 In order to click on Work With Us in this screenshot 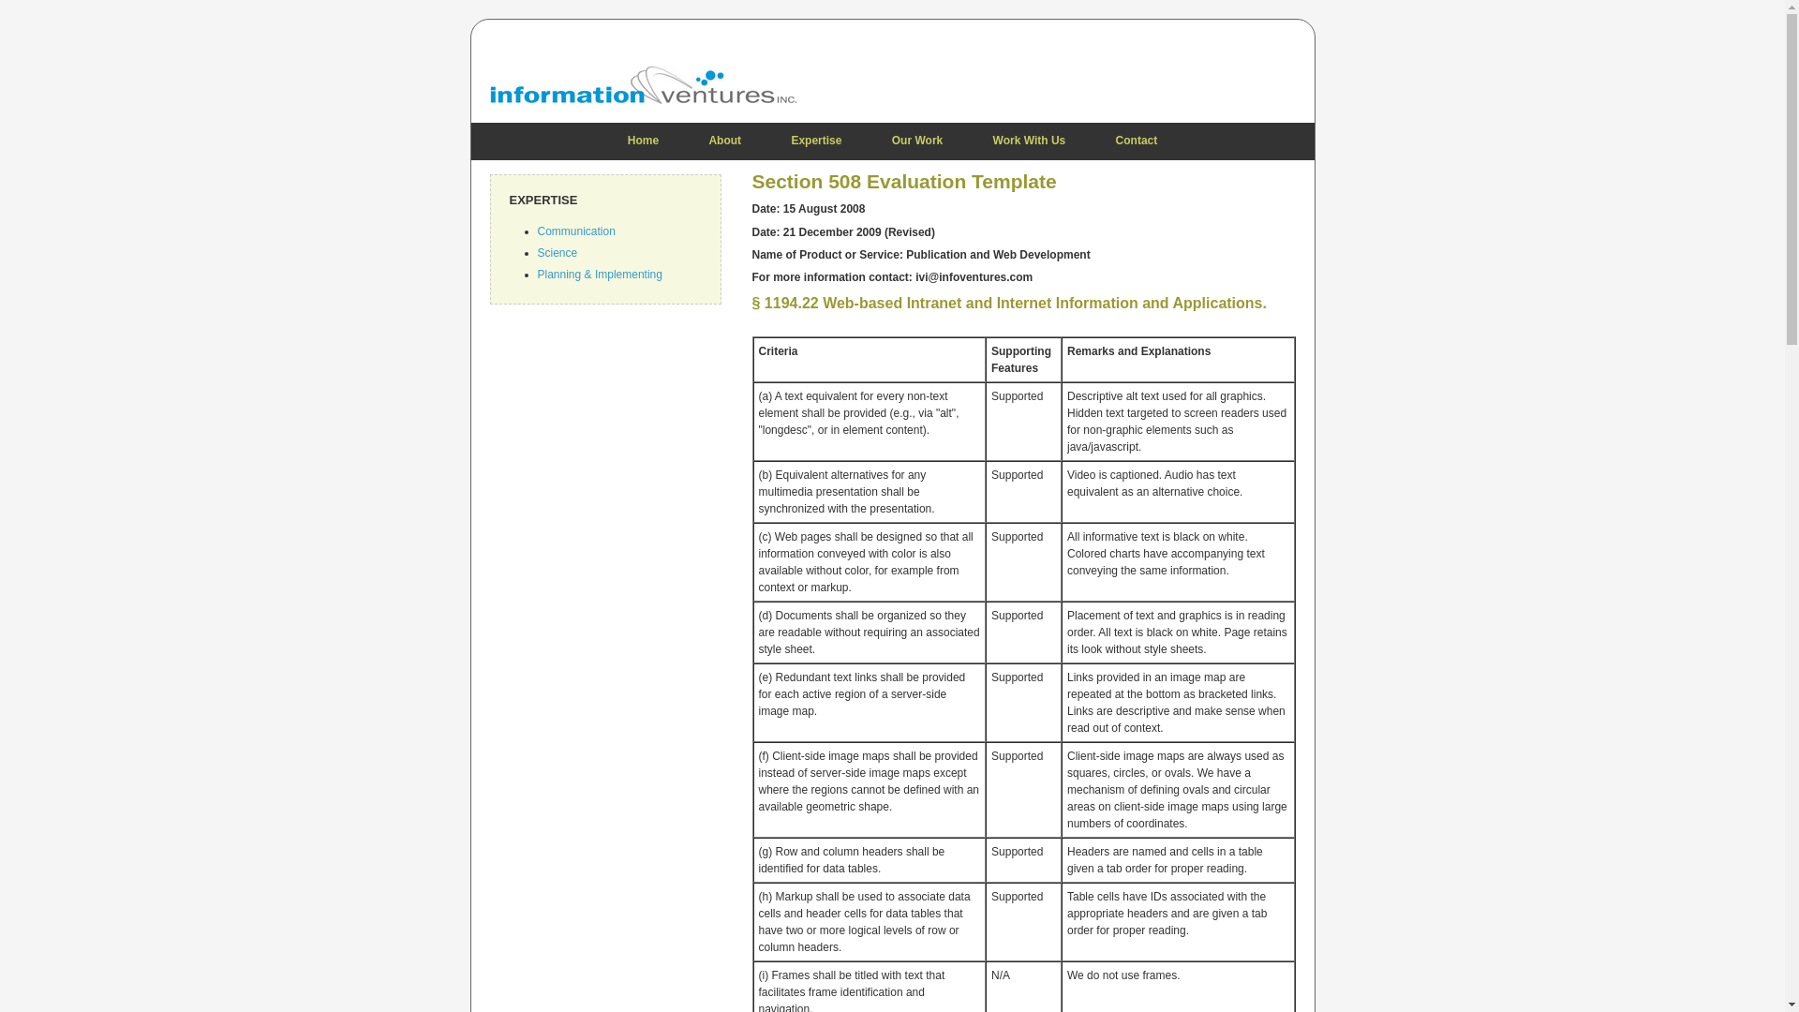, I will do `click(1029, 140)`.